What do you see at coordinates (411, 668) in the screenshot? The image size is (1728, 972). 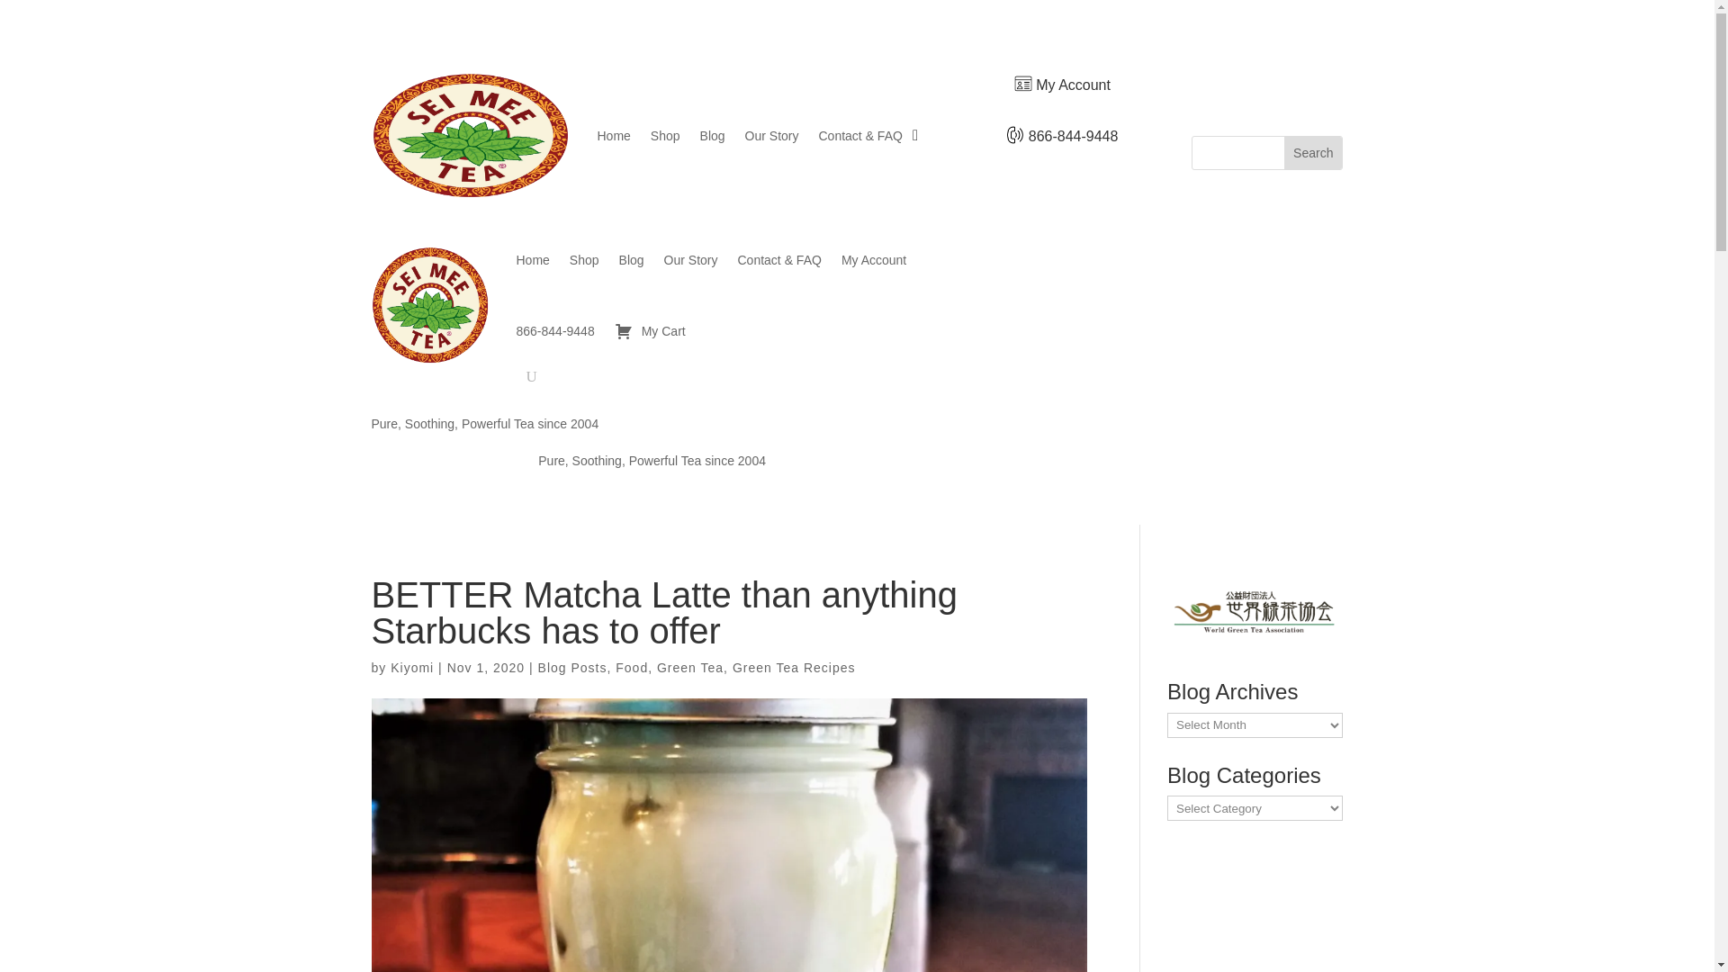 I see `Kiyomi` at bounding box center [411, 668].